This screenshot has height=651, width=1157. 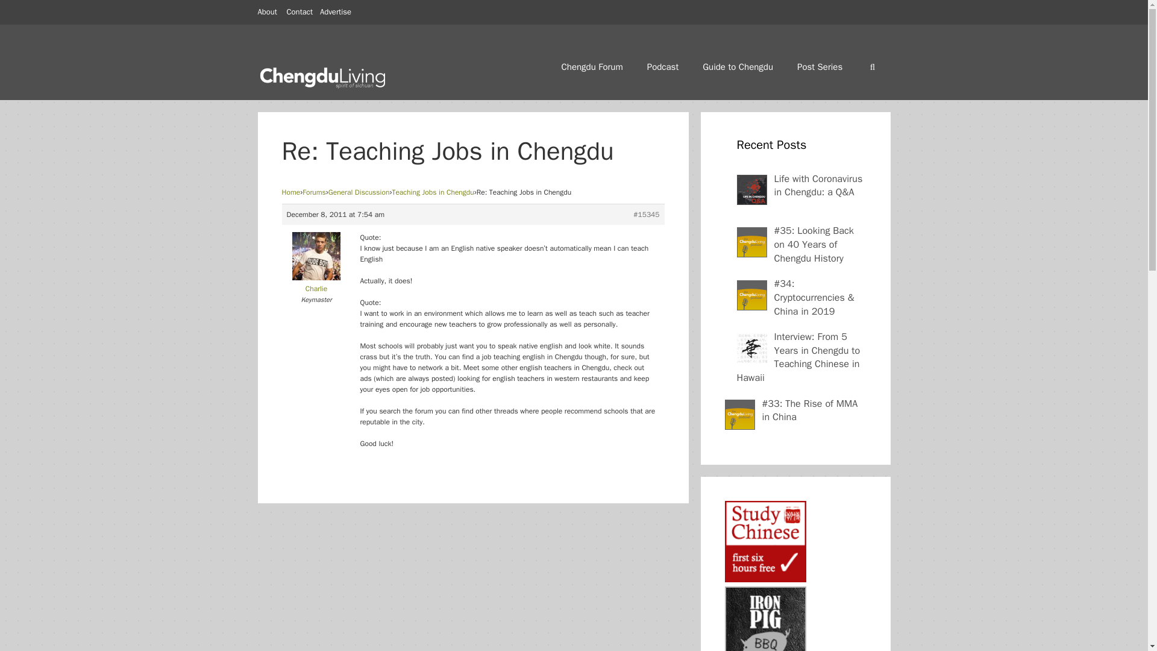 I want to click on View Charlie's profile, so click(x=317, y=283).